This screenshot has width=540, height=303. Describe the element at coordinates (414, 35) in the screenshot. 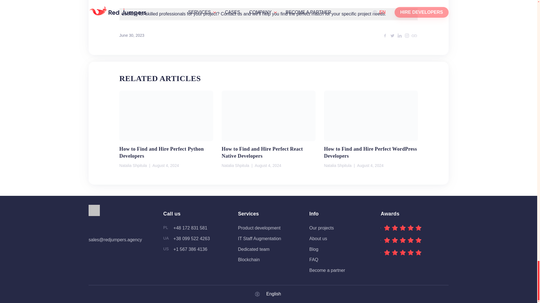

I see `Copy Link` at that location.